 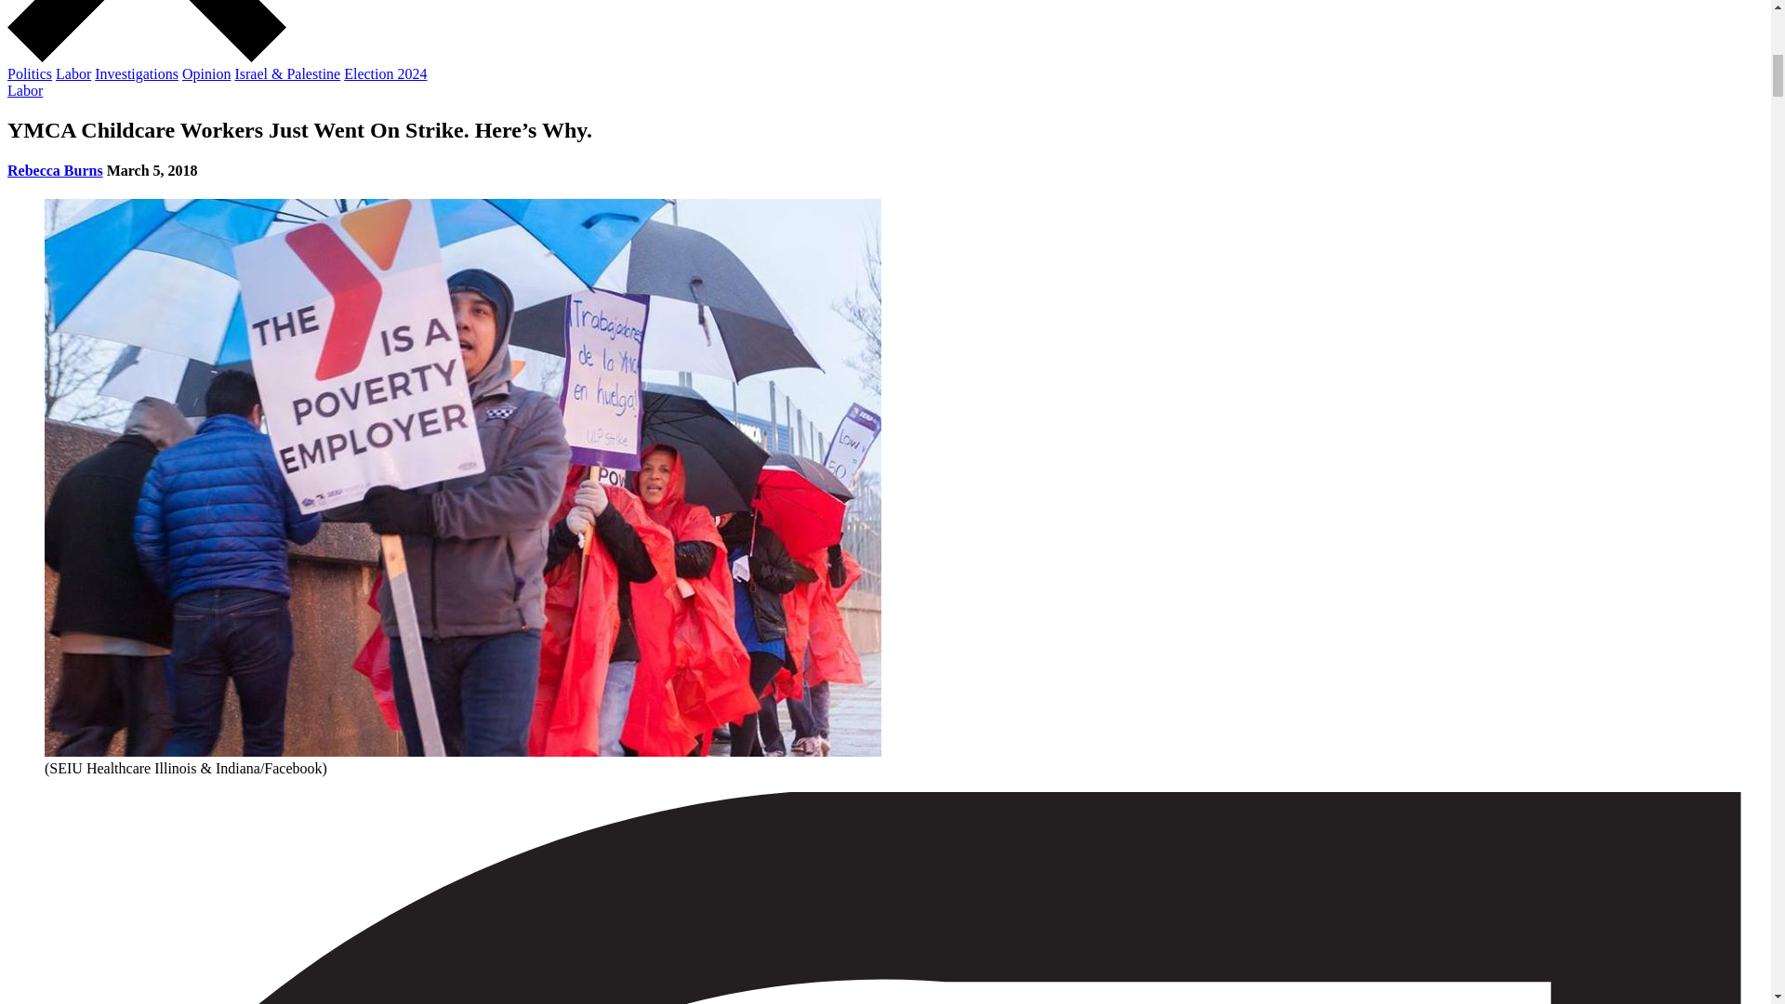 What do you see at coordinates (146, 31) in the screenshot?
I see `close` at bounding box center [146, 31].